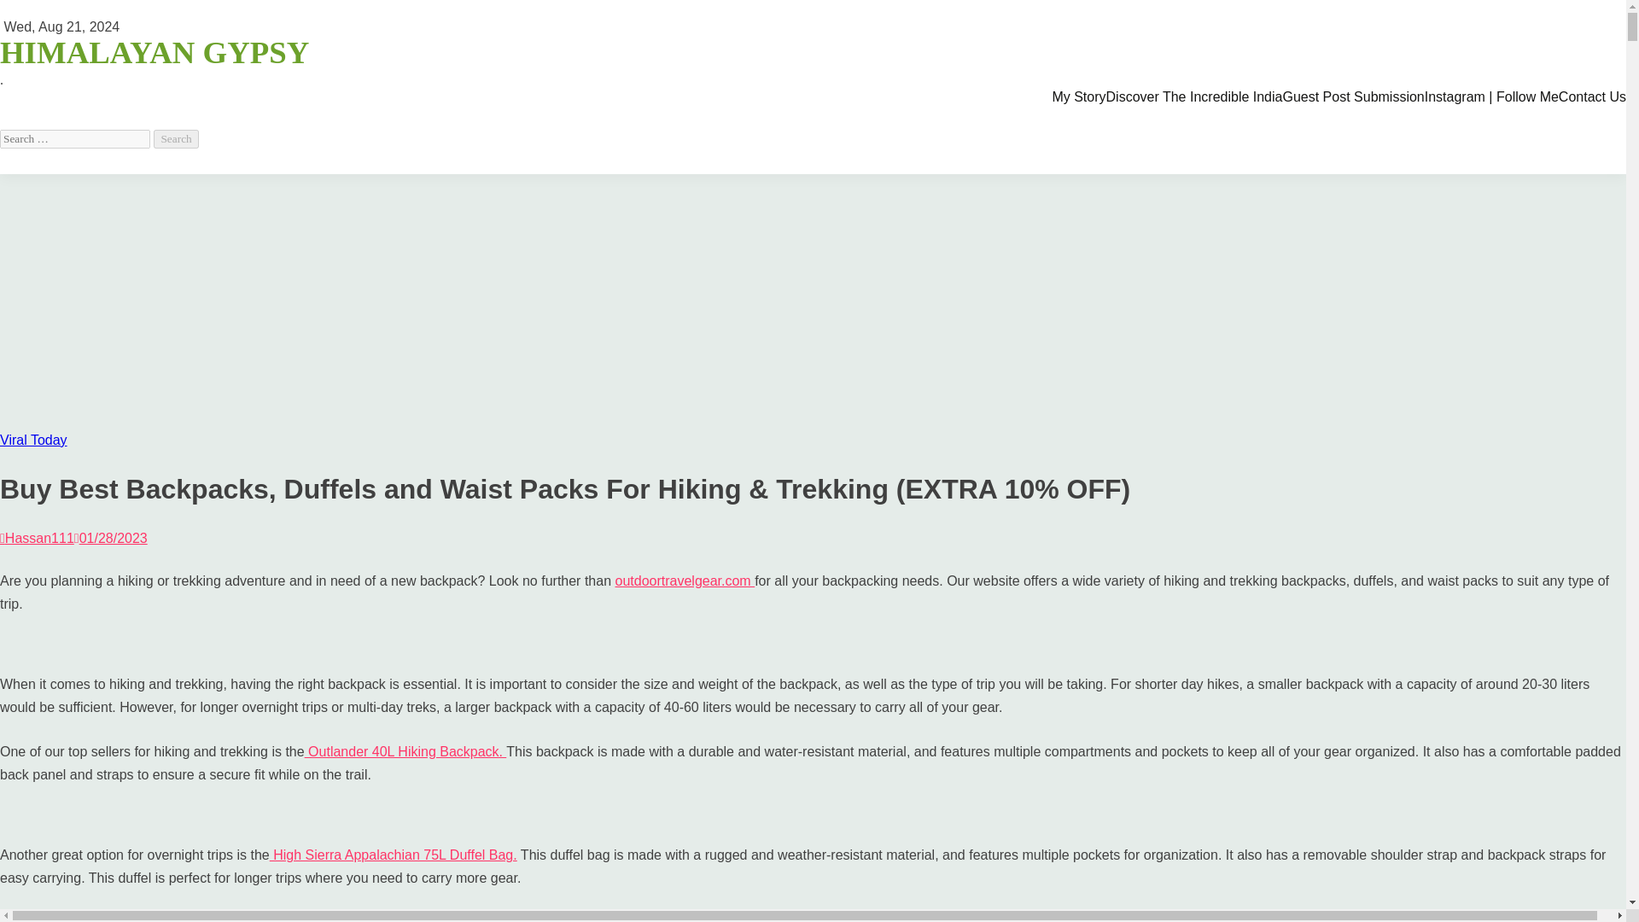 This screenshot has height=922, width=1639. Describe the element at coordinates (37, 538) in the screenshot. I see `Hassan111` at that location.